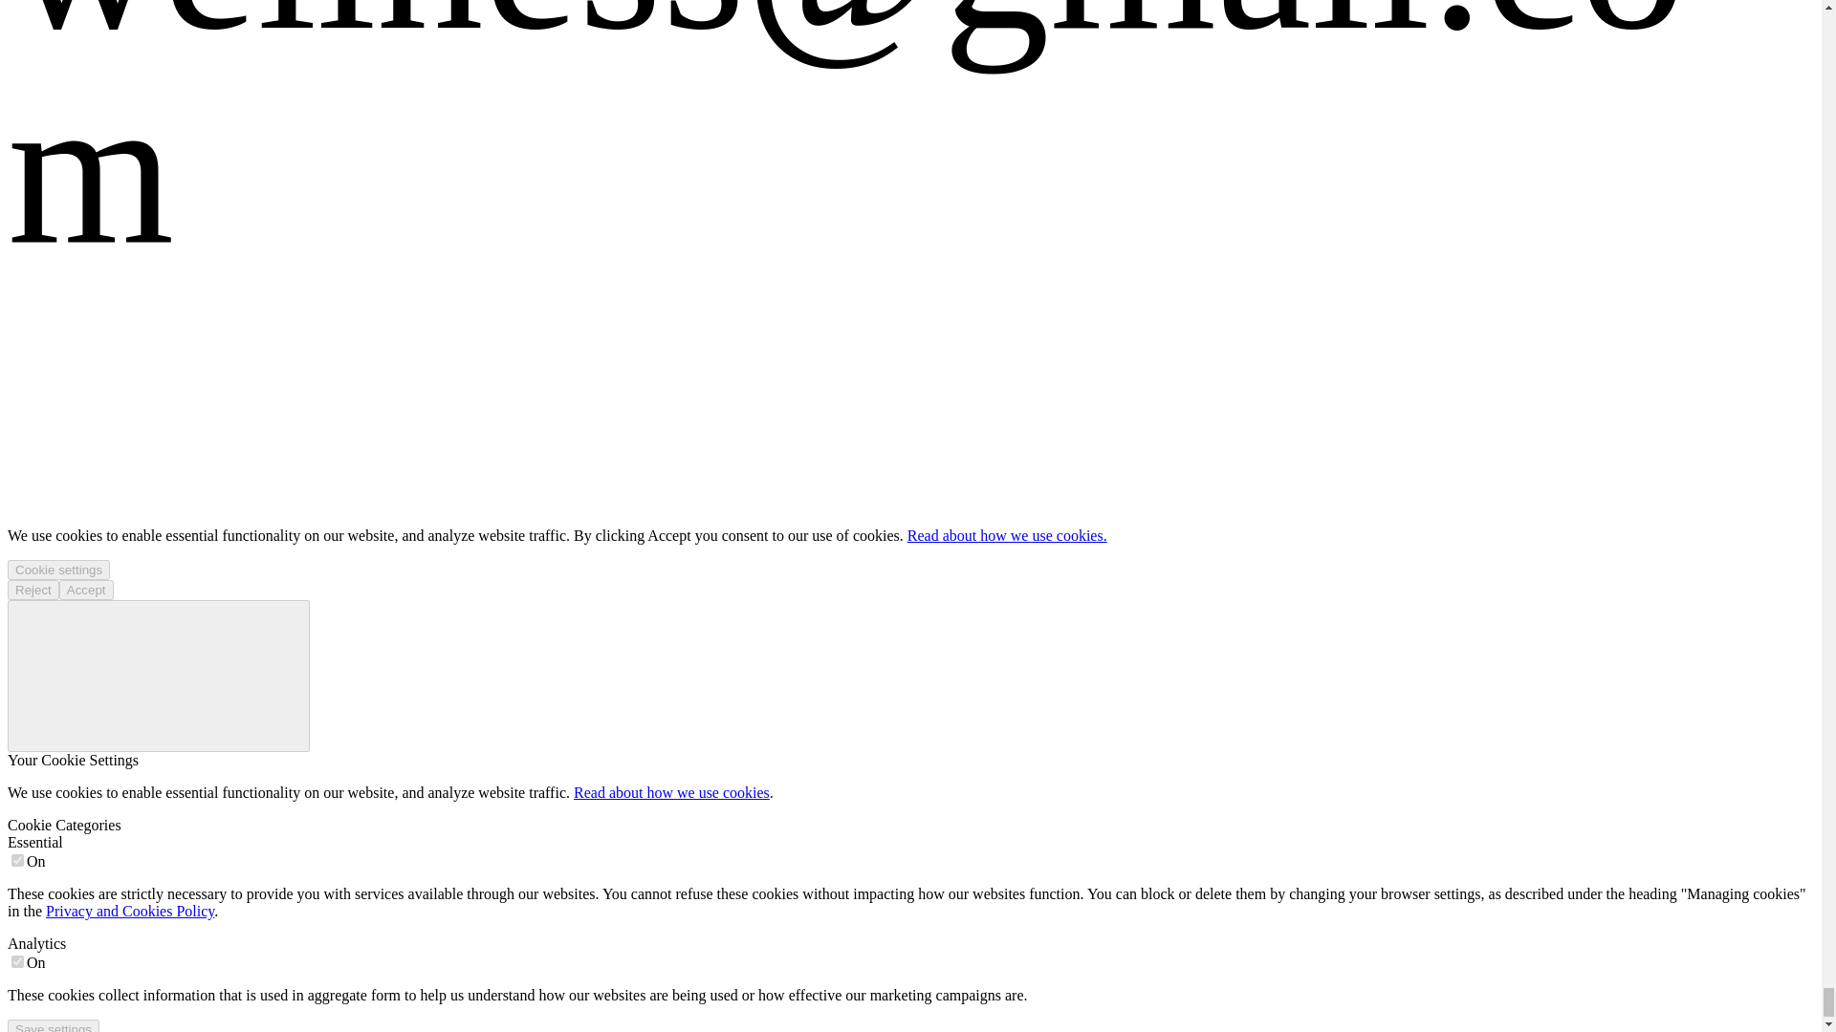  What do you see at coordinates (130, 912) in the screenshot?
I see `Privacy and Cookies Policy` at bounding box center [130, 912].